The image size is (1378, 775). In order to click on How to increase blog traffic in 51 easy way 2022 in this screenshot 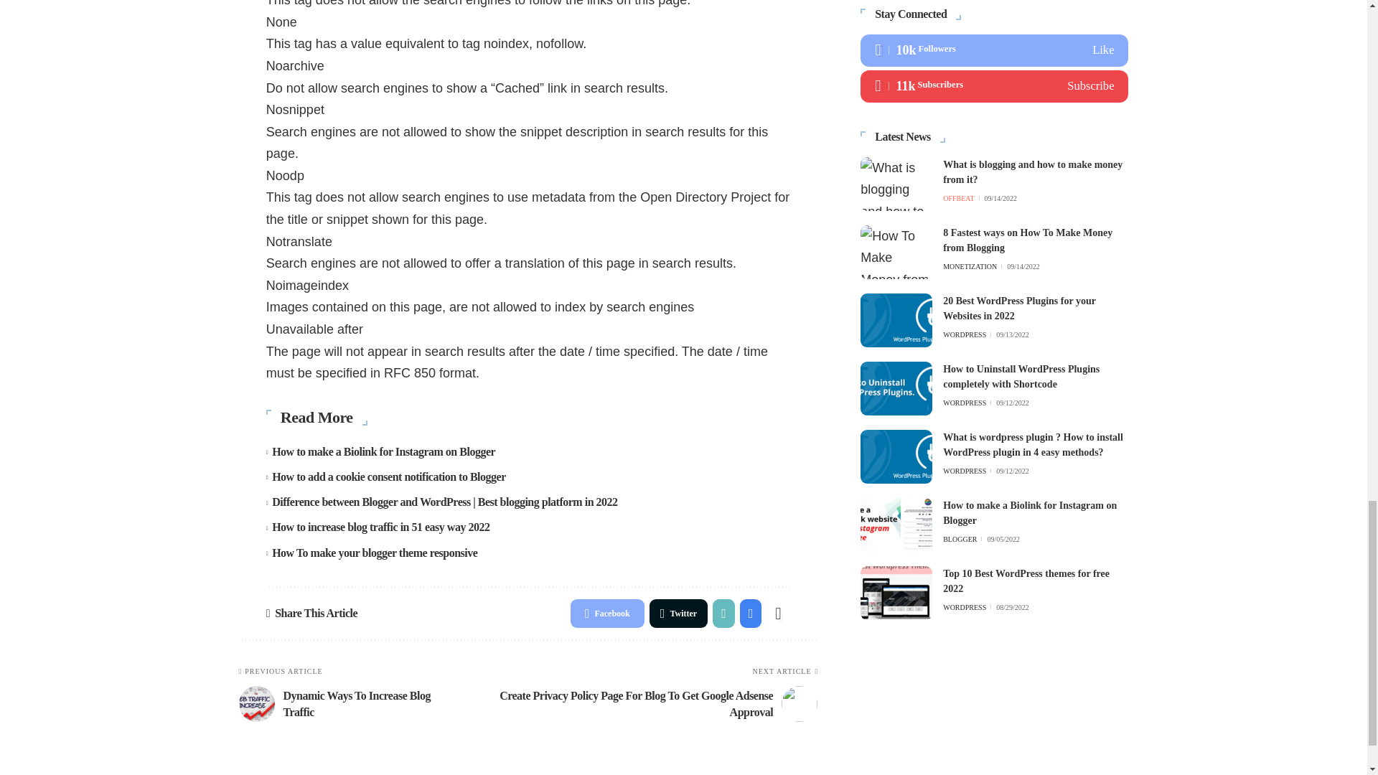, I will do `click(380, 527)`.